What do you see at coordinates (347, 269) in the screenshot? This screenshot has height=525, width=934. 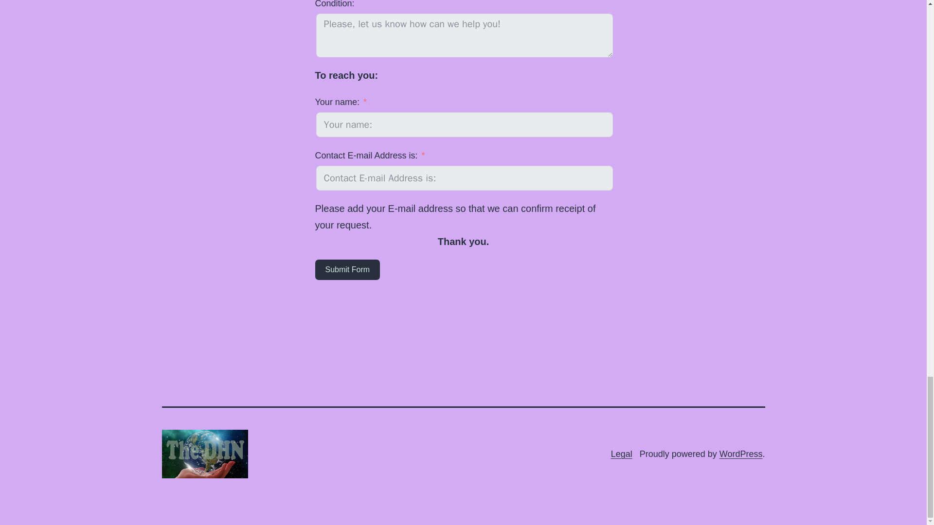 I see `Submit Form` at bounding box center [347, 269].